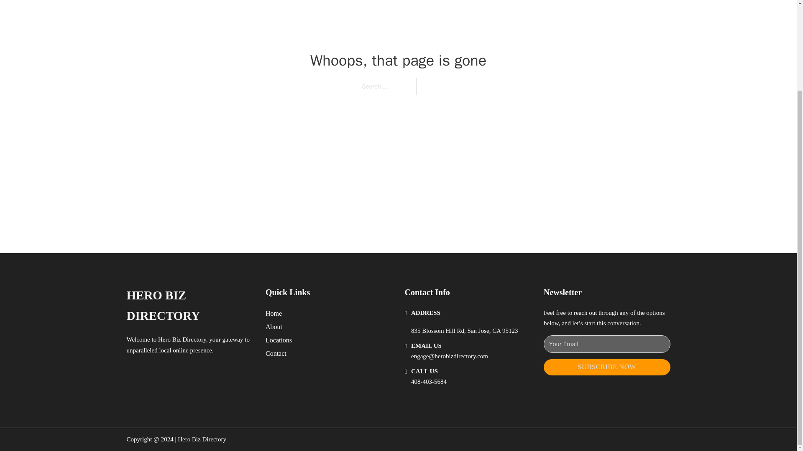  What do you see at coordinates (274, 313) in the screenshot?
I see `Home` at bounding box center [274, 313].